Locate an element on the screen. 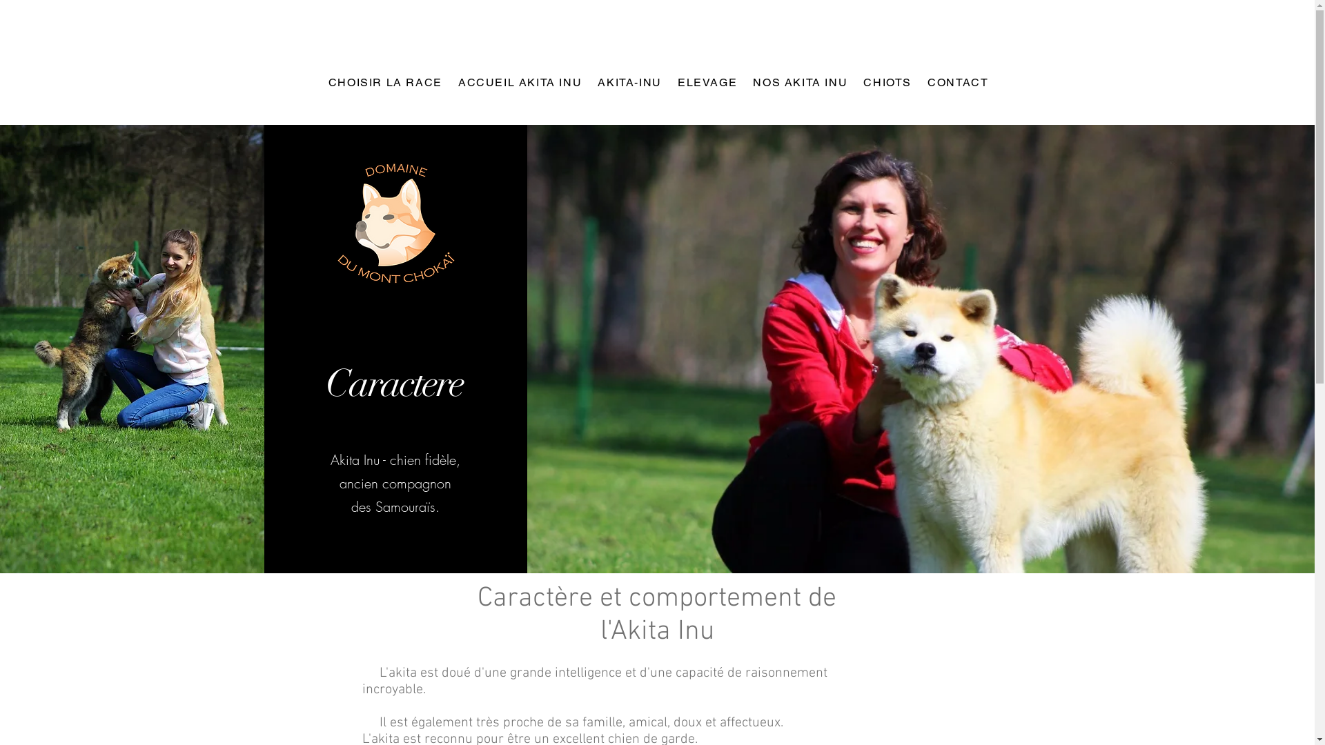 This screenshot has height=745, width=1325. CONTACT is located at coordinates (956, 83).